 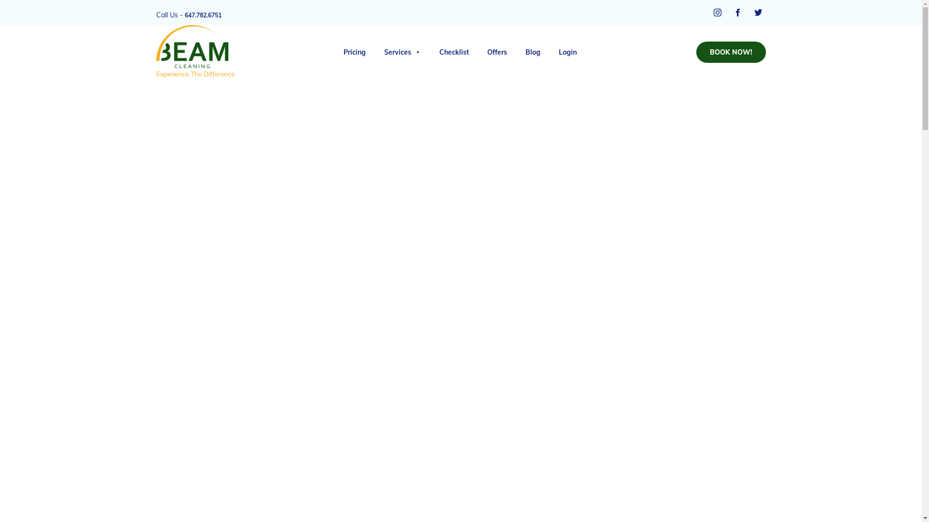 What do you see at coordinates (686, 43) in the screenshot?
I see `Skip to content` at bounding box center [686, 43].